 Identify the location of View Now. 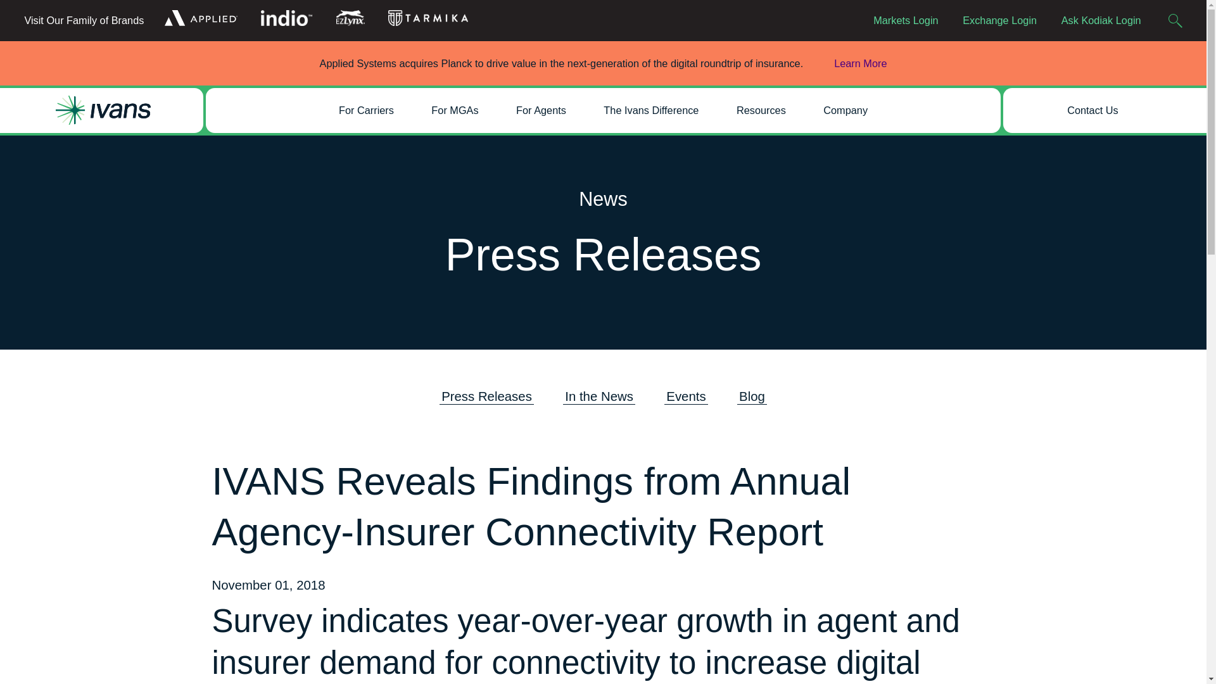
(780, 99).